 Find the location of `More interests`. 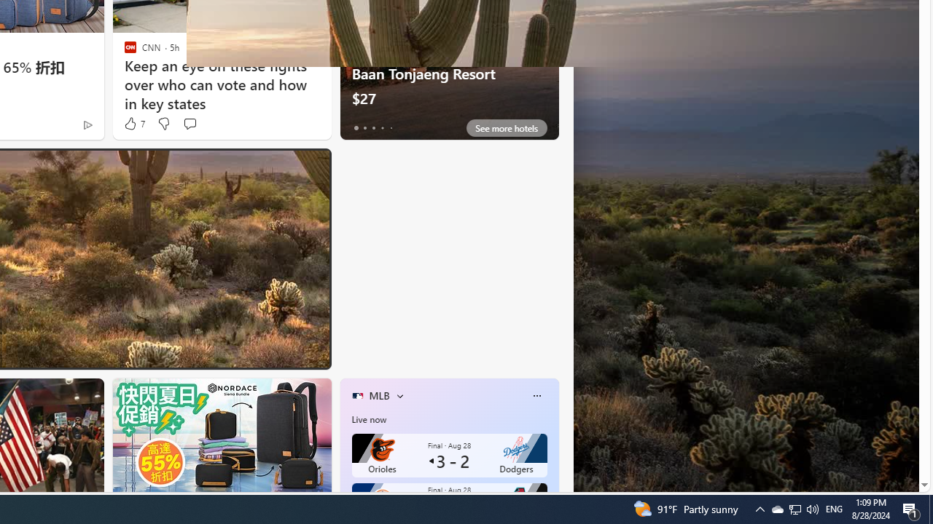

More interests is located at coordinates (399, 396).